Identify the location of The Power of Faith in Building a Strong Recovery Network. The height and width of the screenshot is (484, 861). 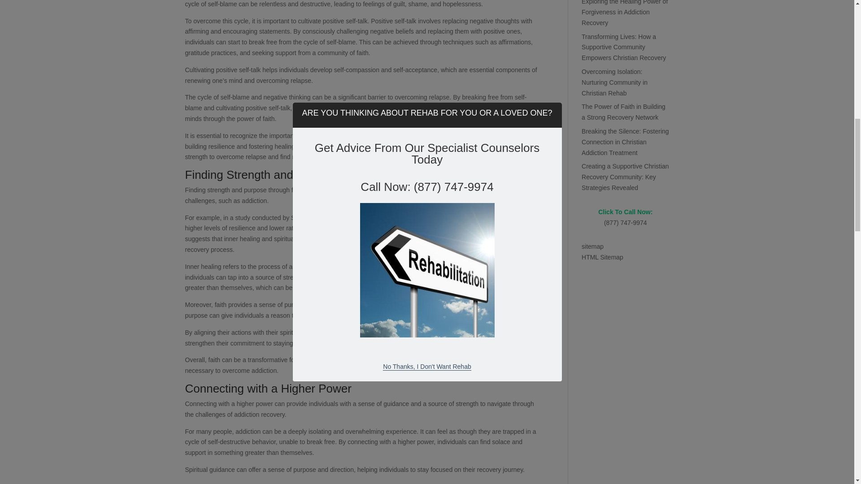
(623, 112).